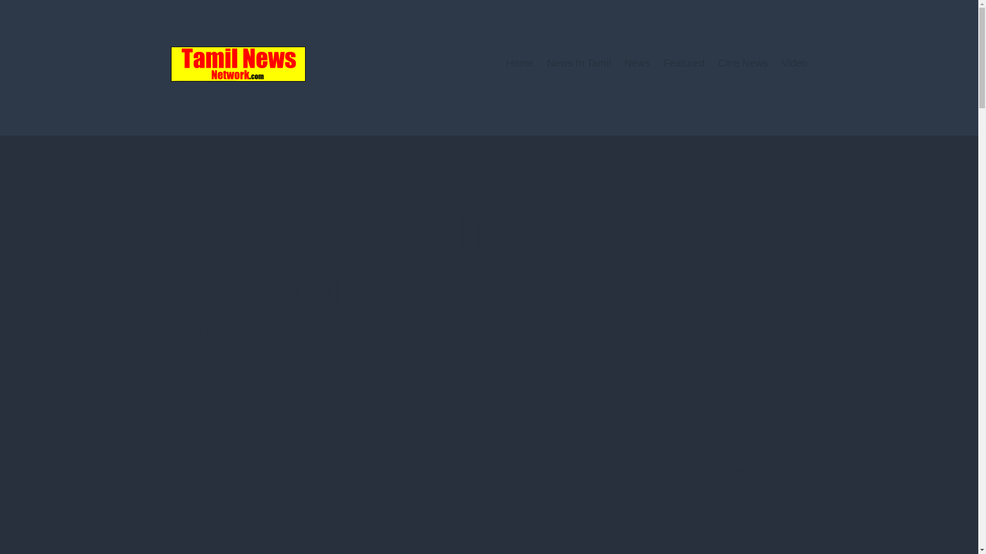 Image resolution: width=986 pixels, height=554 pixels. What do you see at coordinates (689, 533) in the screenshot?
I see `Advertisement` at bounding box center [689, 533].